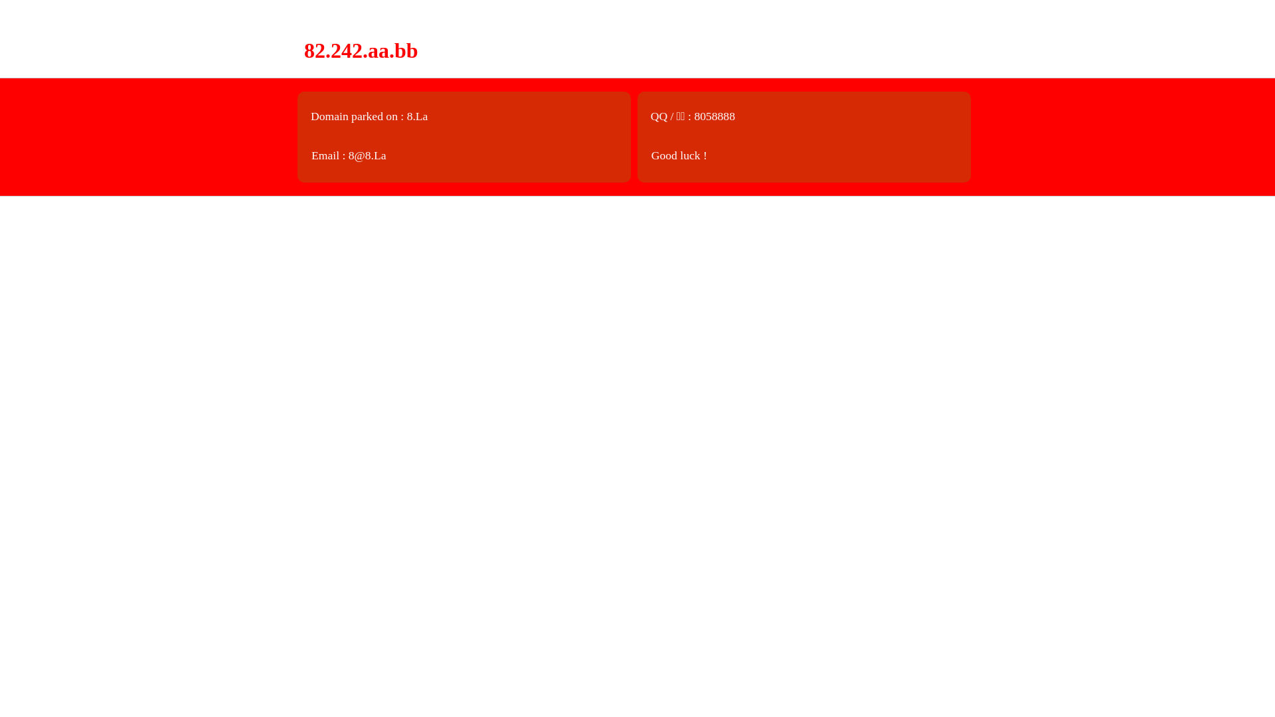 The width and height of the screenshot is (1275, 717). I want to click on 8@8.La, so click(368, 155).